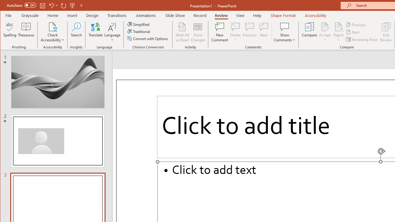  What do you see at coordinates (235, 27) in the screenshot?
I see `Delete` at bounding box center [235, 27].